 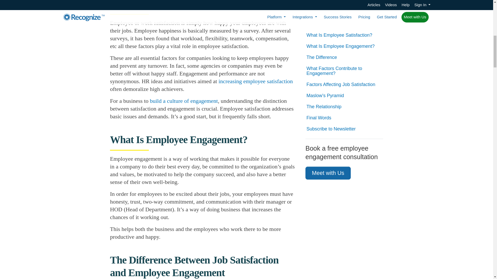 What do you see at coordinates (344, 3) in the screenshot?
I see `What Is Employee Satisfaction?` at bounding box center [344, 3].